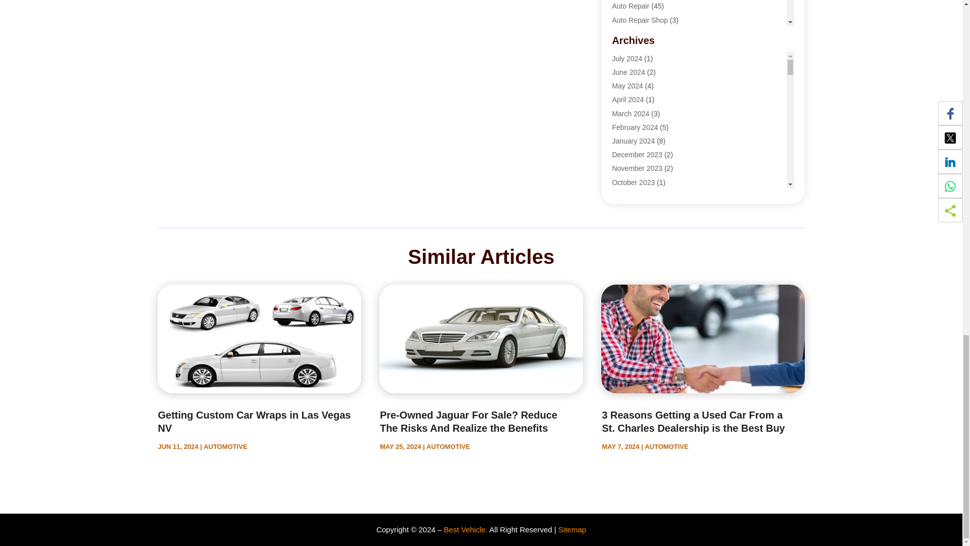  I want to click on Automotive, so click(629, 48).